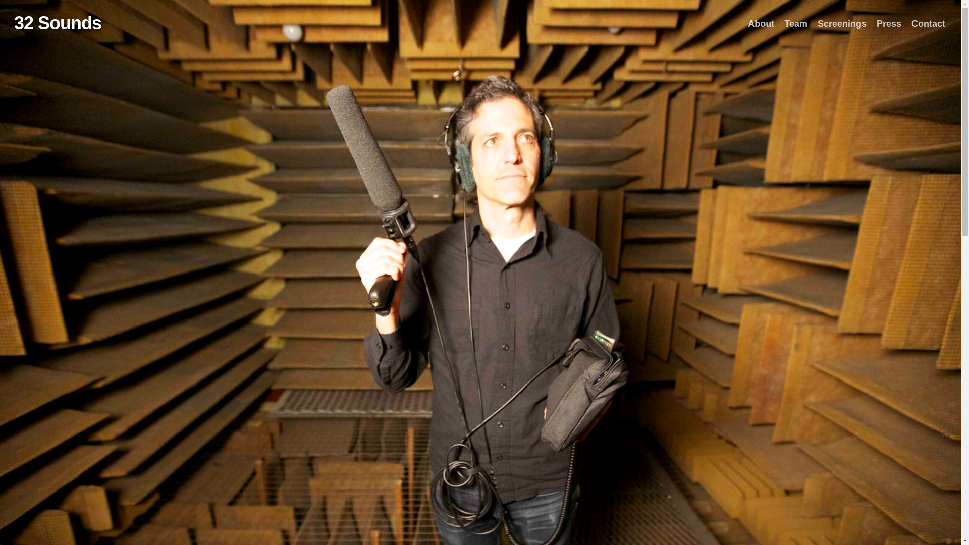 This screenshot has width=969, height=545. Describe the element at coordinates (889, 24) in the screenshot. I see `Press` at that location.